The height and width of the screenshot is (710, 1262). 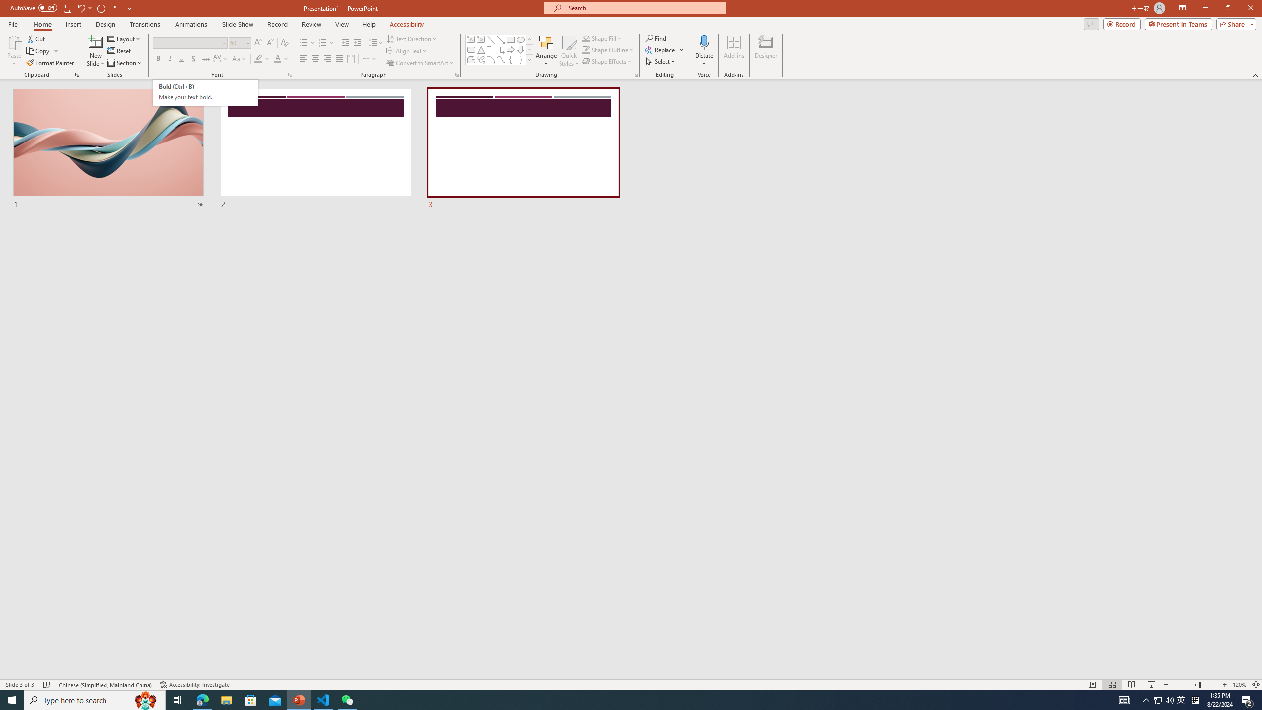 I want to click on Home, so click(x=42, y=24).